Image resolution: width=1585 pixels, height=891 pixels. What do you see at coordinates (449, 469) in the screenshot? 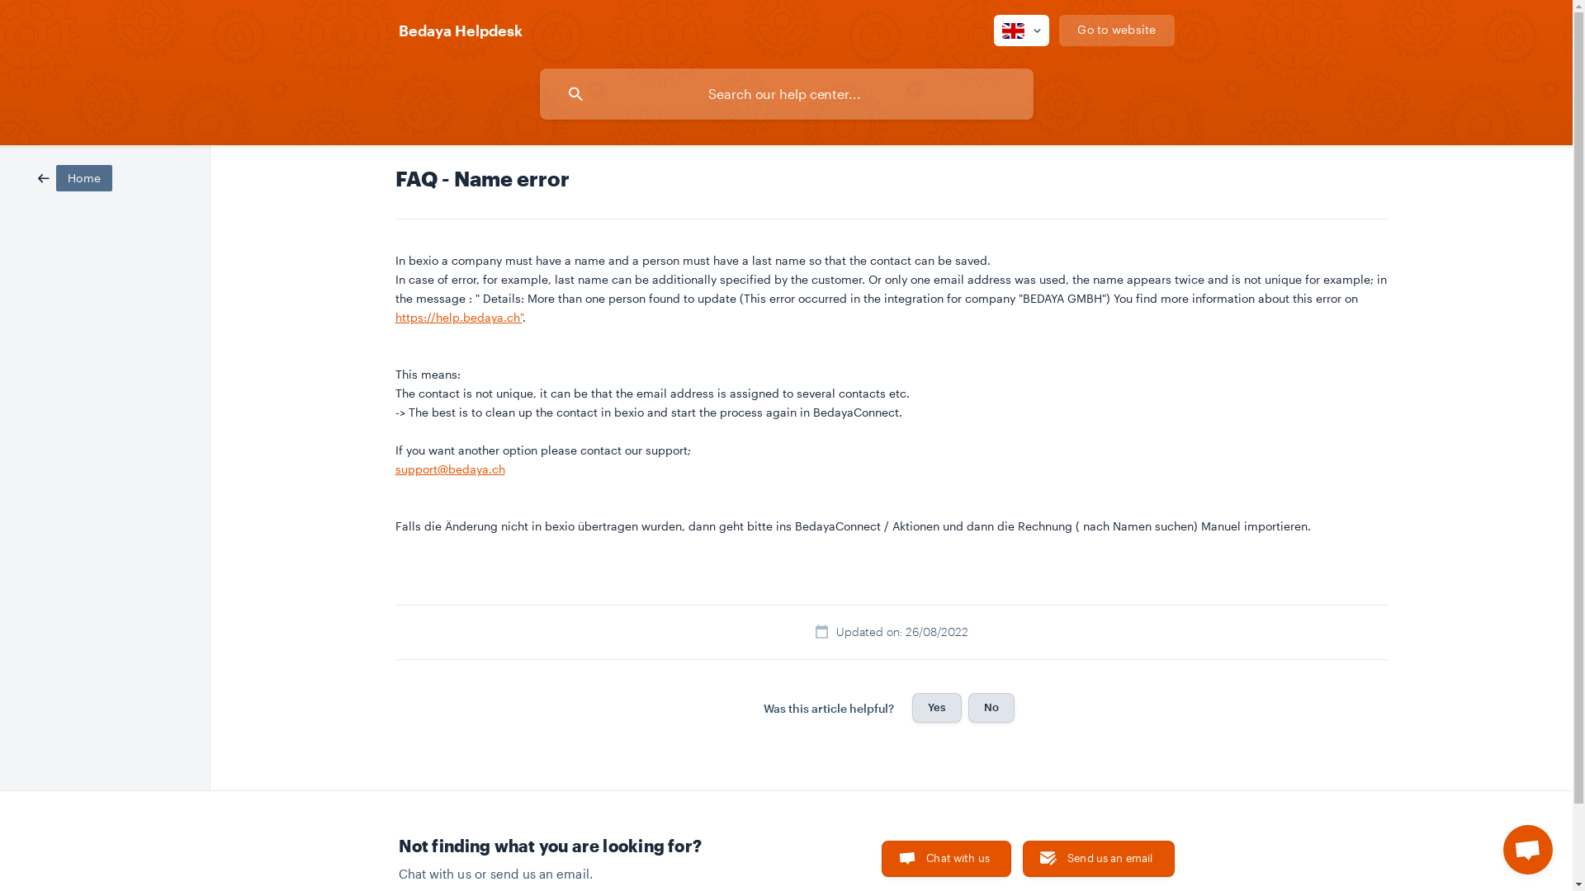
I see `support@bedaya.ch` at bounding box center [449, 469].